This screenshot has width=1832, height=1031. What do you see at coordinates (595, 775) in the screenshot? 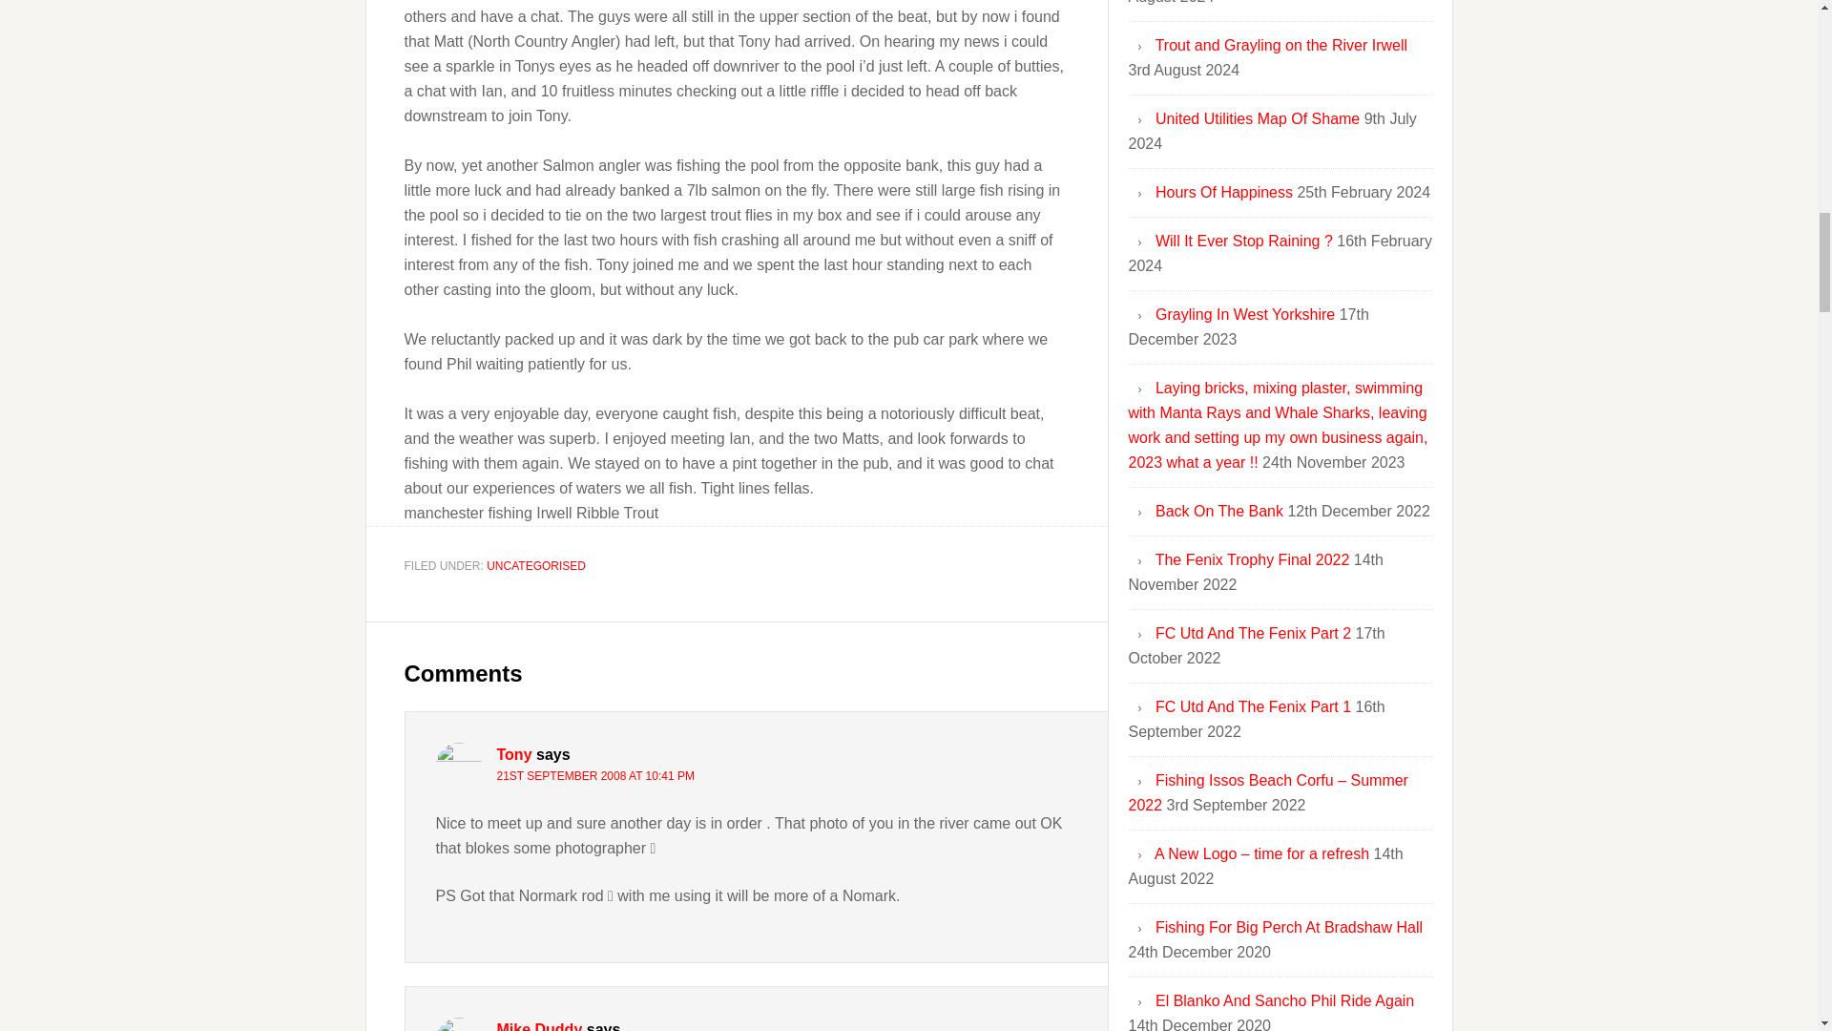
I see `21ST SEPTEMBER 2008 AT 10:41 PM` at bounding box center [595, 775].